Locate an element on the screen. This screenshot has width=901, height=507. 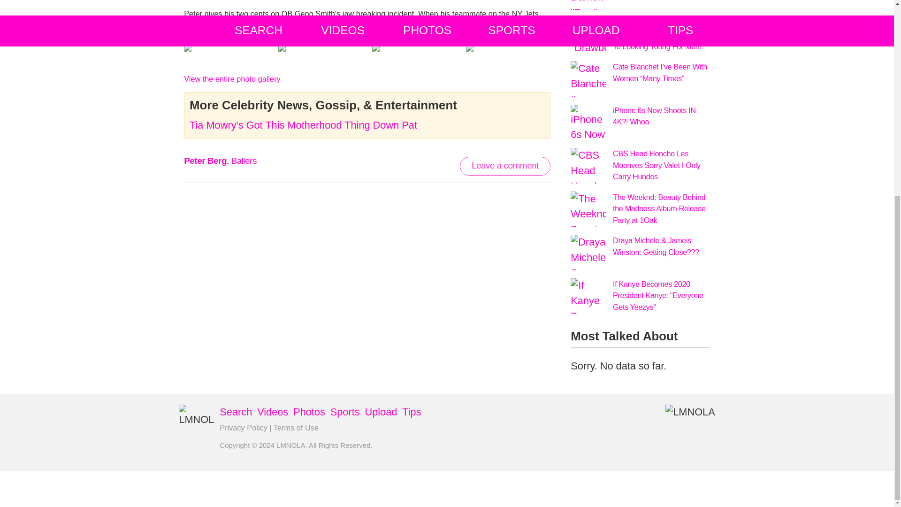
Film Director Peter Berg My Favorite All Time Movie Is is located at coordinates (335, 25).